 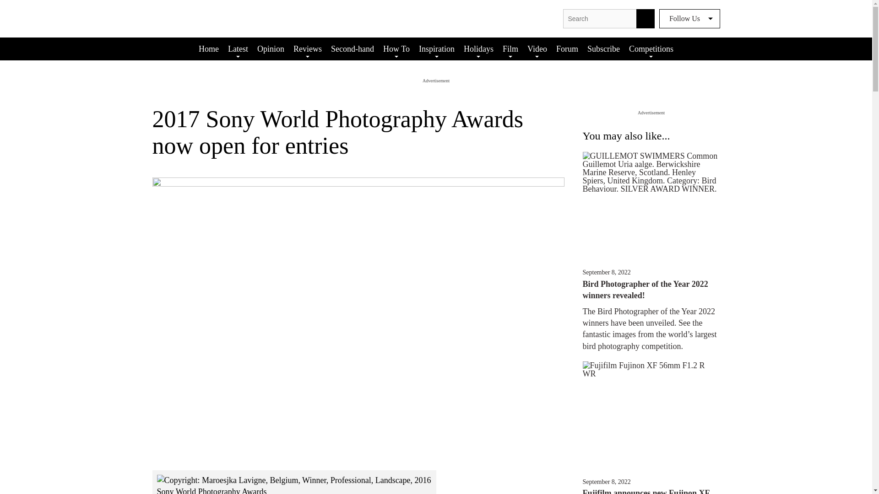 What do you see at coordinates (436, 48) in the screenshot?
I see `Inspiration` at bounding box center [436, 48].